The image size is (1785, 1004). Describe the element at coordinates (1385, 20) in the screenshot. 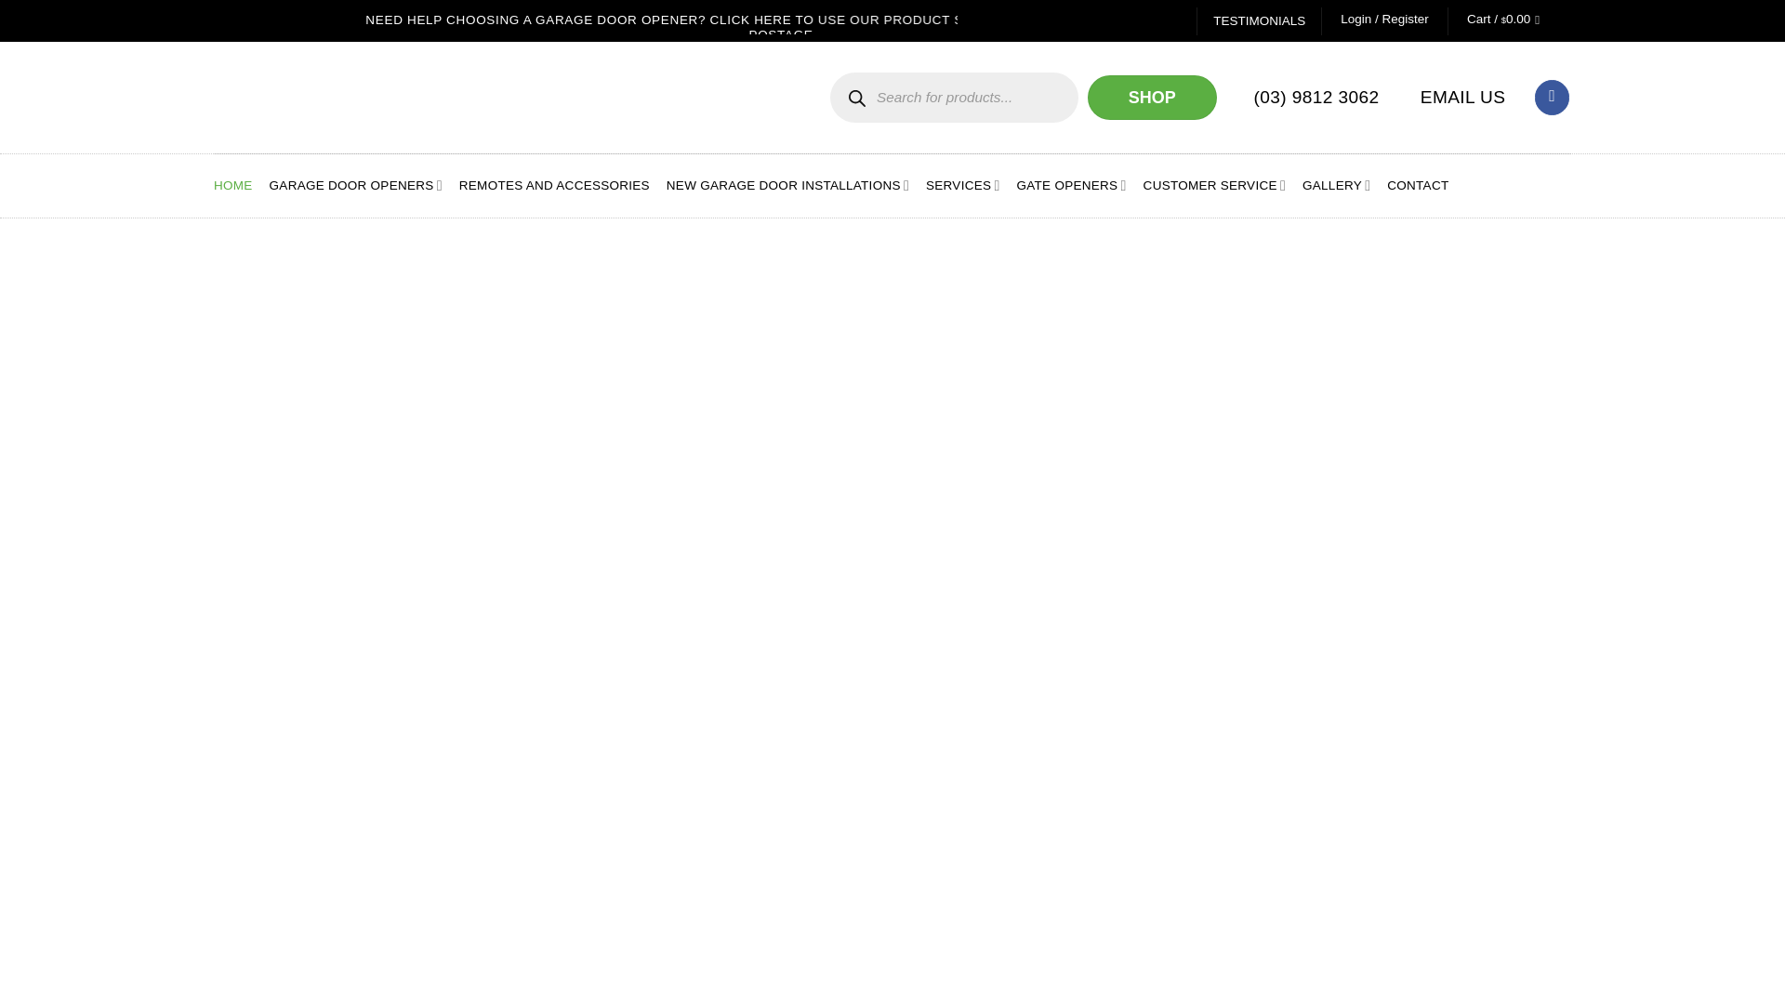

I see `Login / Register` at that location.